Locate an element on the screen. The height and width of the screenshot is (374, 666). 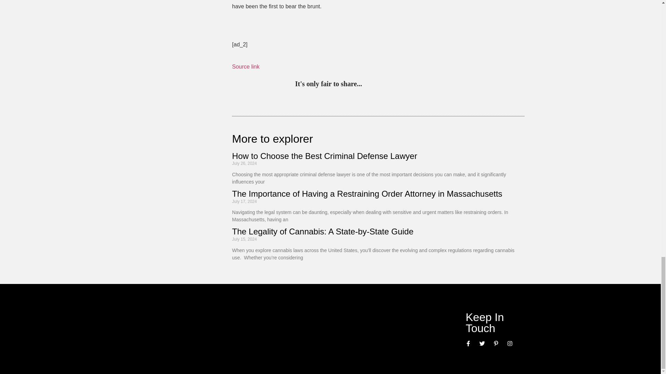
pinterest is located at coordinates (369, 84).